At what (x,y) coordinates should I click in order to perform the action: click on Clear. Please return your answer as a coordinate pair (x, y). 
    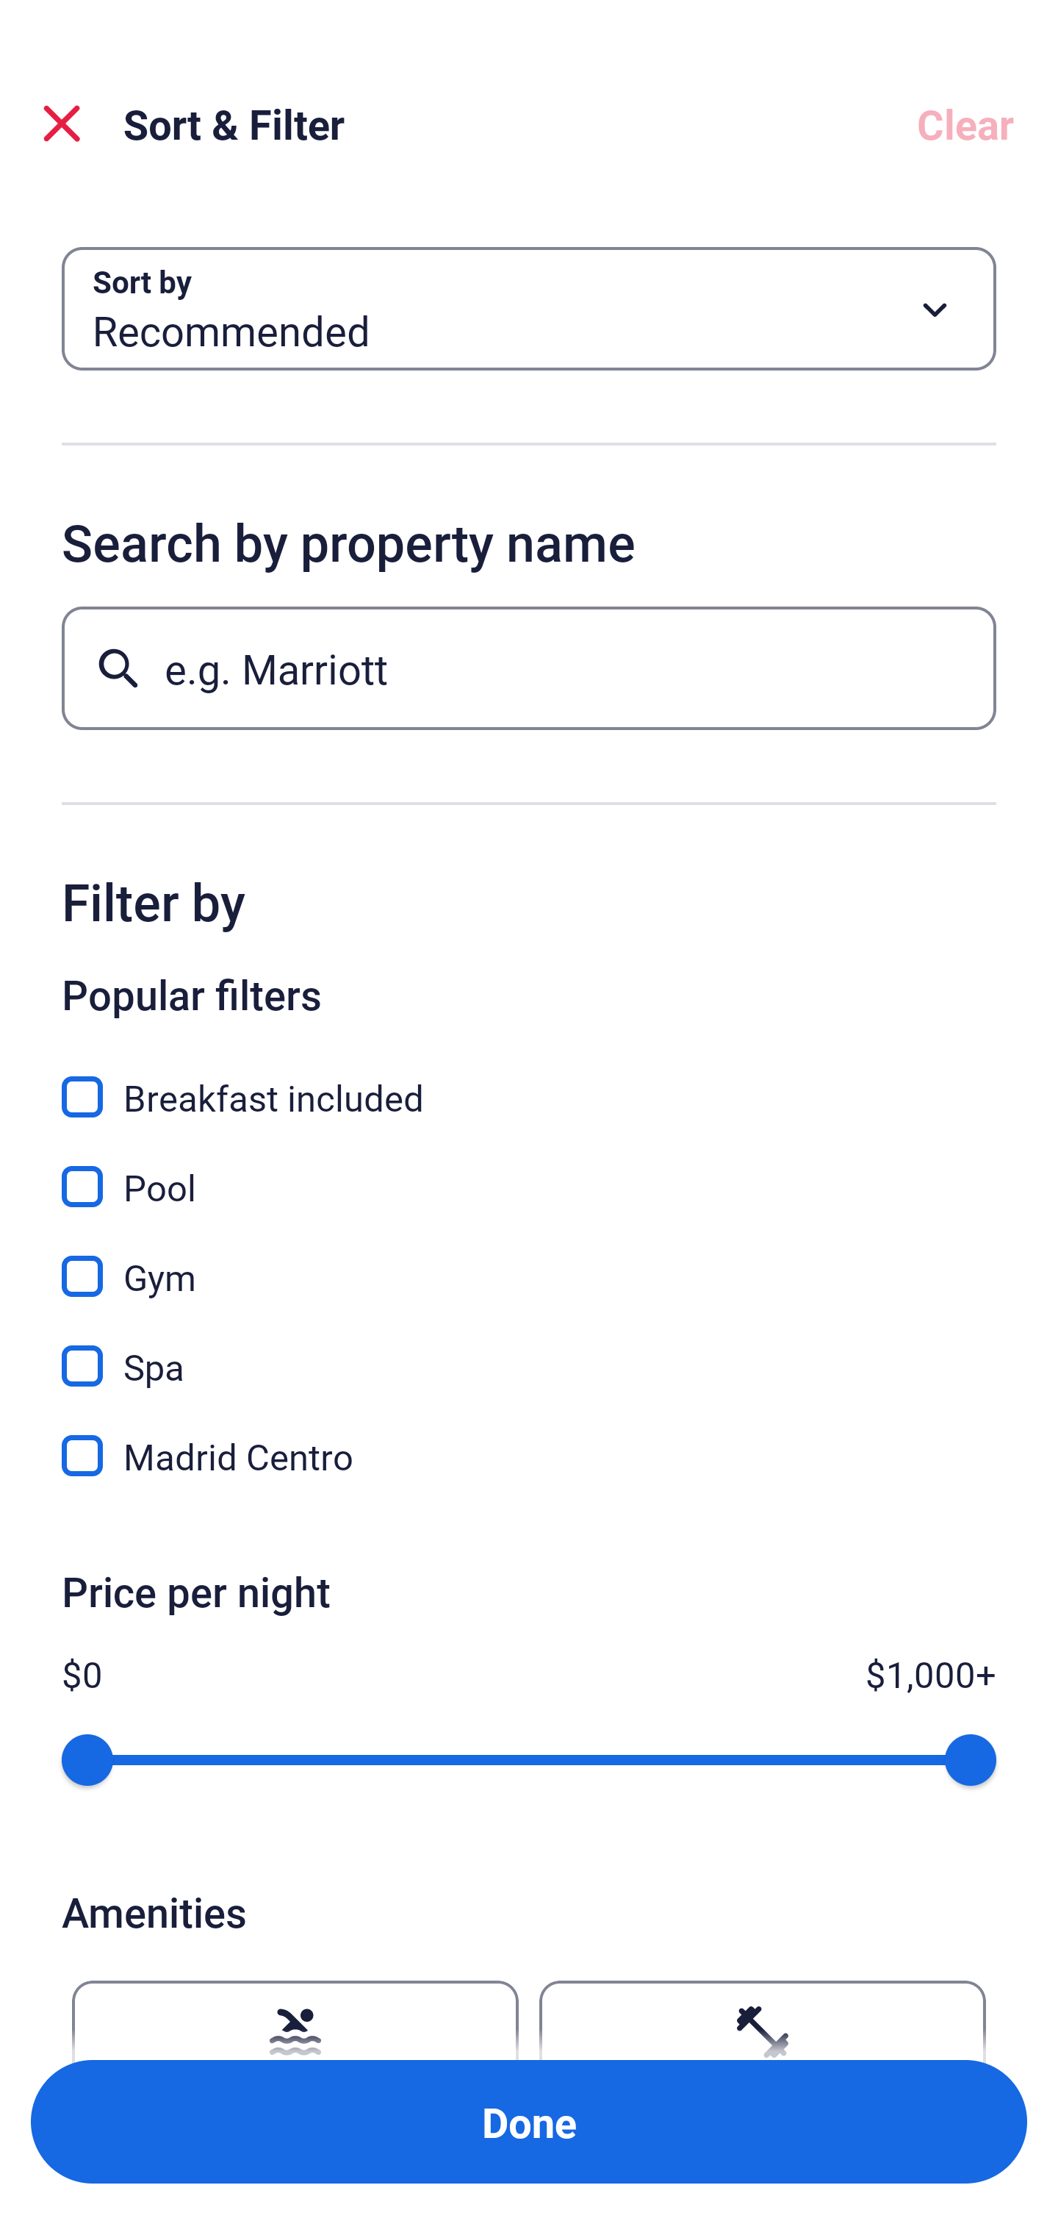
    Looking at the image, I should click on (965, 124).